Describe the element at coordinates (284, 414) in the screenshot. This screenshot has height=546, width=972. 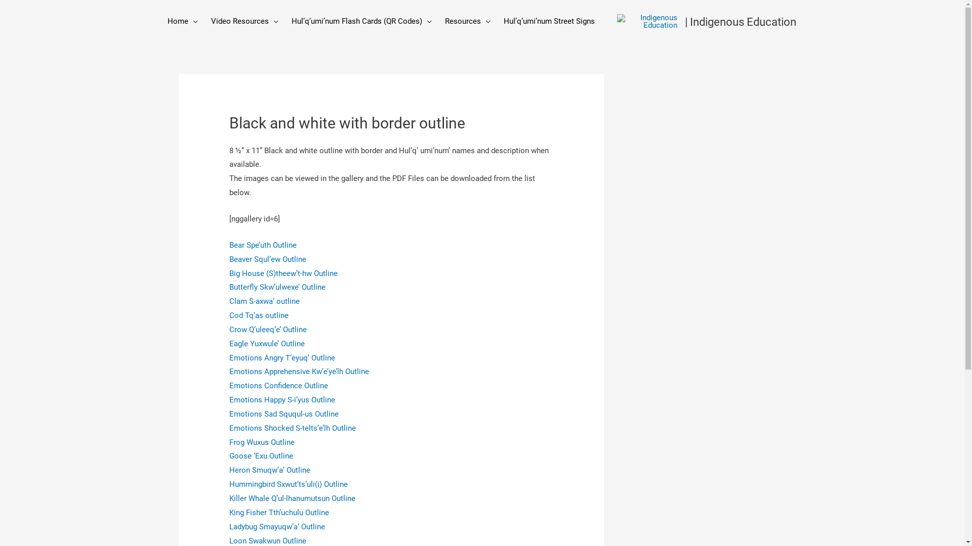
I see `Emotions Sad Sququl-us Outline` at that location.